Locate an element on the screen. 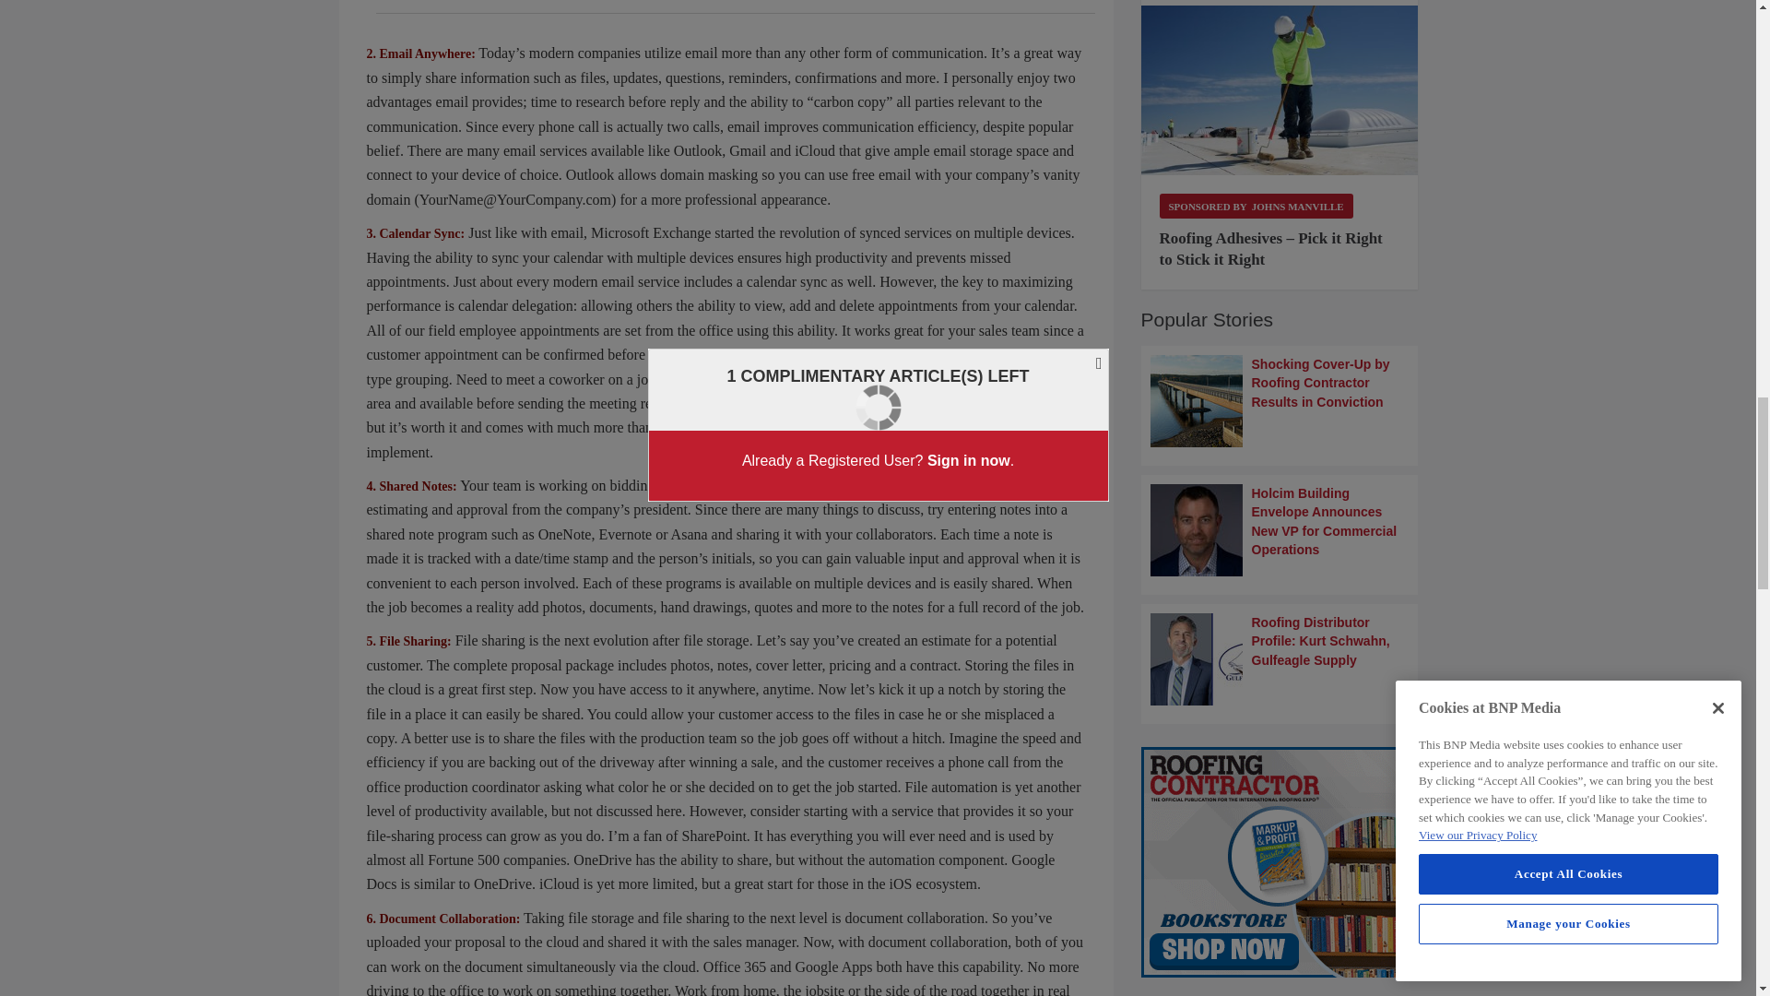  Roofing Distributor Profile: Kurt Schwahn, Gulfeagle Supply is located at coordinates (1280, 658).